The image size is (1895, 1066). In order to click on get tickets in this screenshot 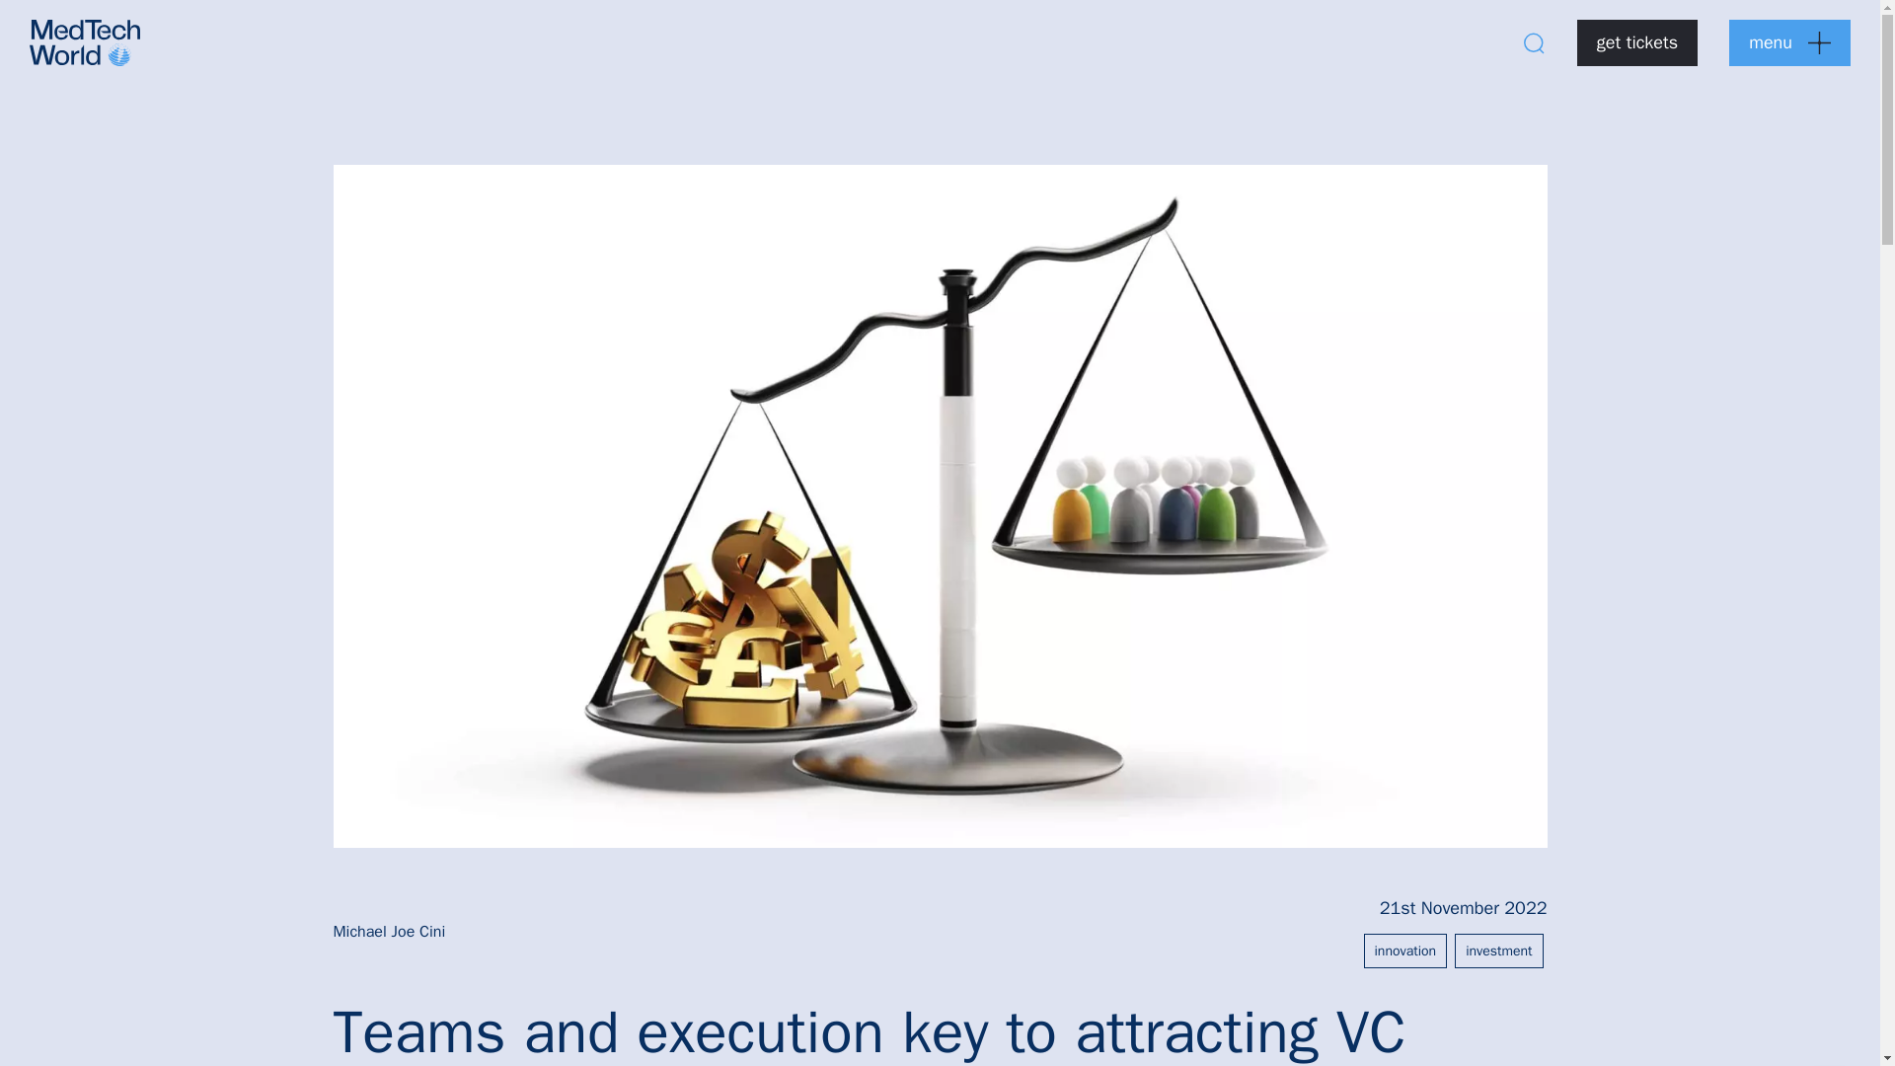, I will do `click(1636, 42)`.